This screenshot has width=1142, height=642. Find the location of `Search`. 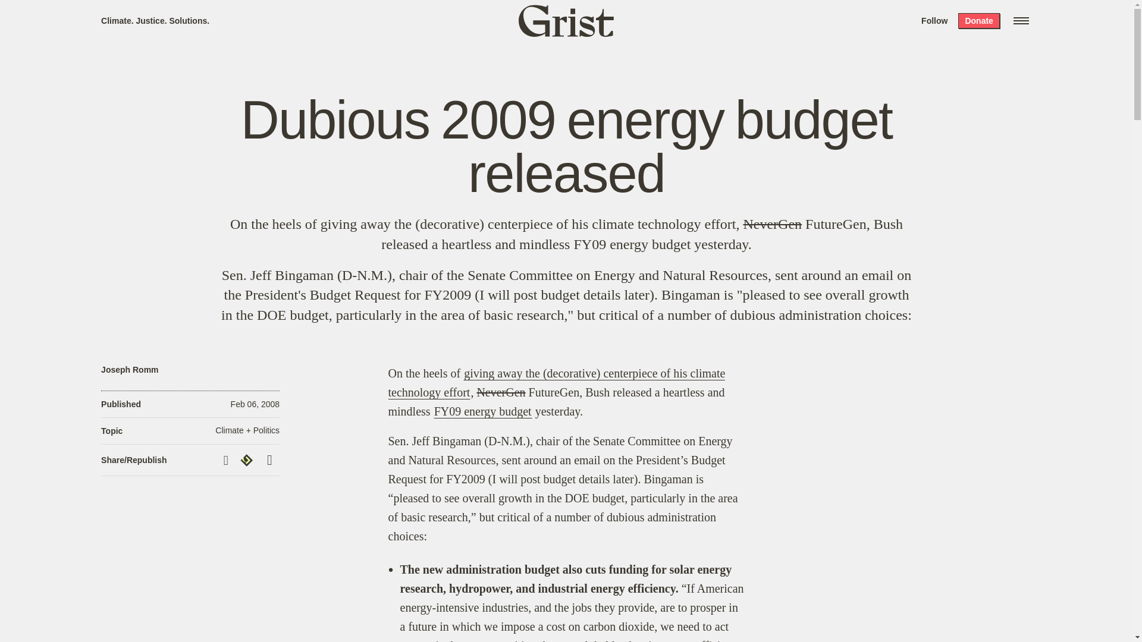

Search is located at coordinates (178, 14).